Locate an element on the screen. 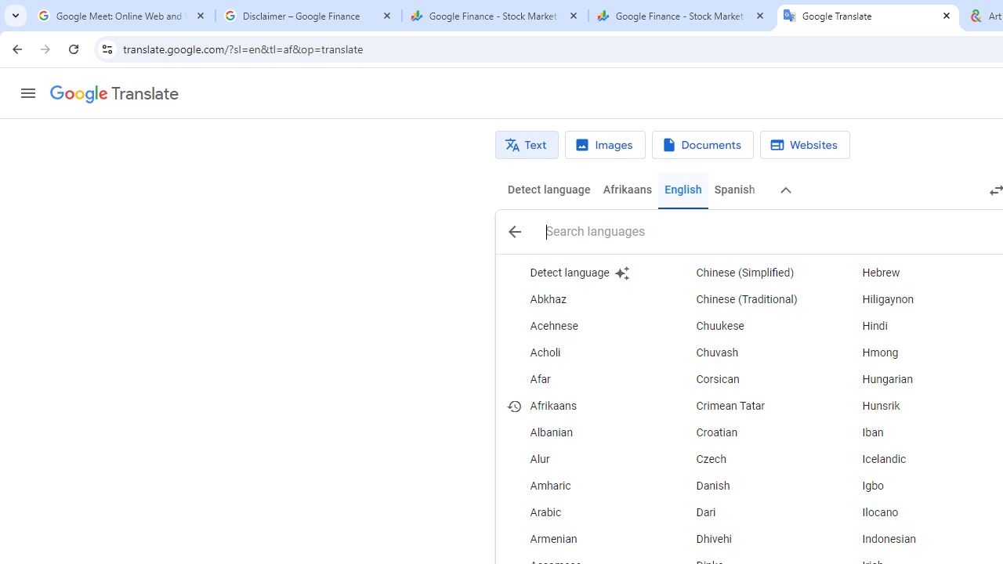 The image size is (1003, 564). Amharic is located at coordinates (585, 486).